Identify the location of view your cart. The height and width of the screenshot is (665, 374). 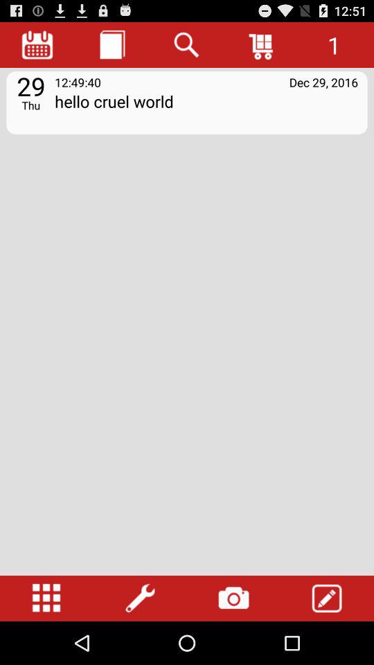
(262, 44).